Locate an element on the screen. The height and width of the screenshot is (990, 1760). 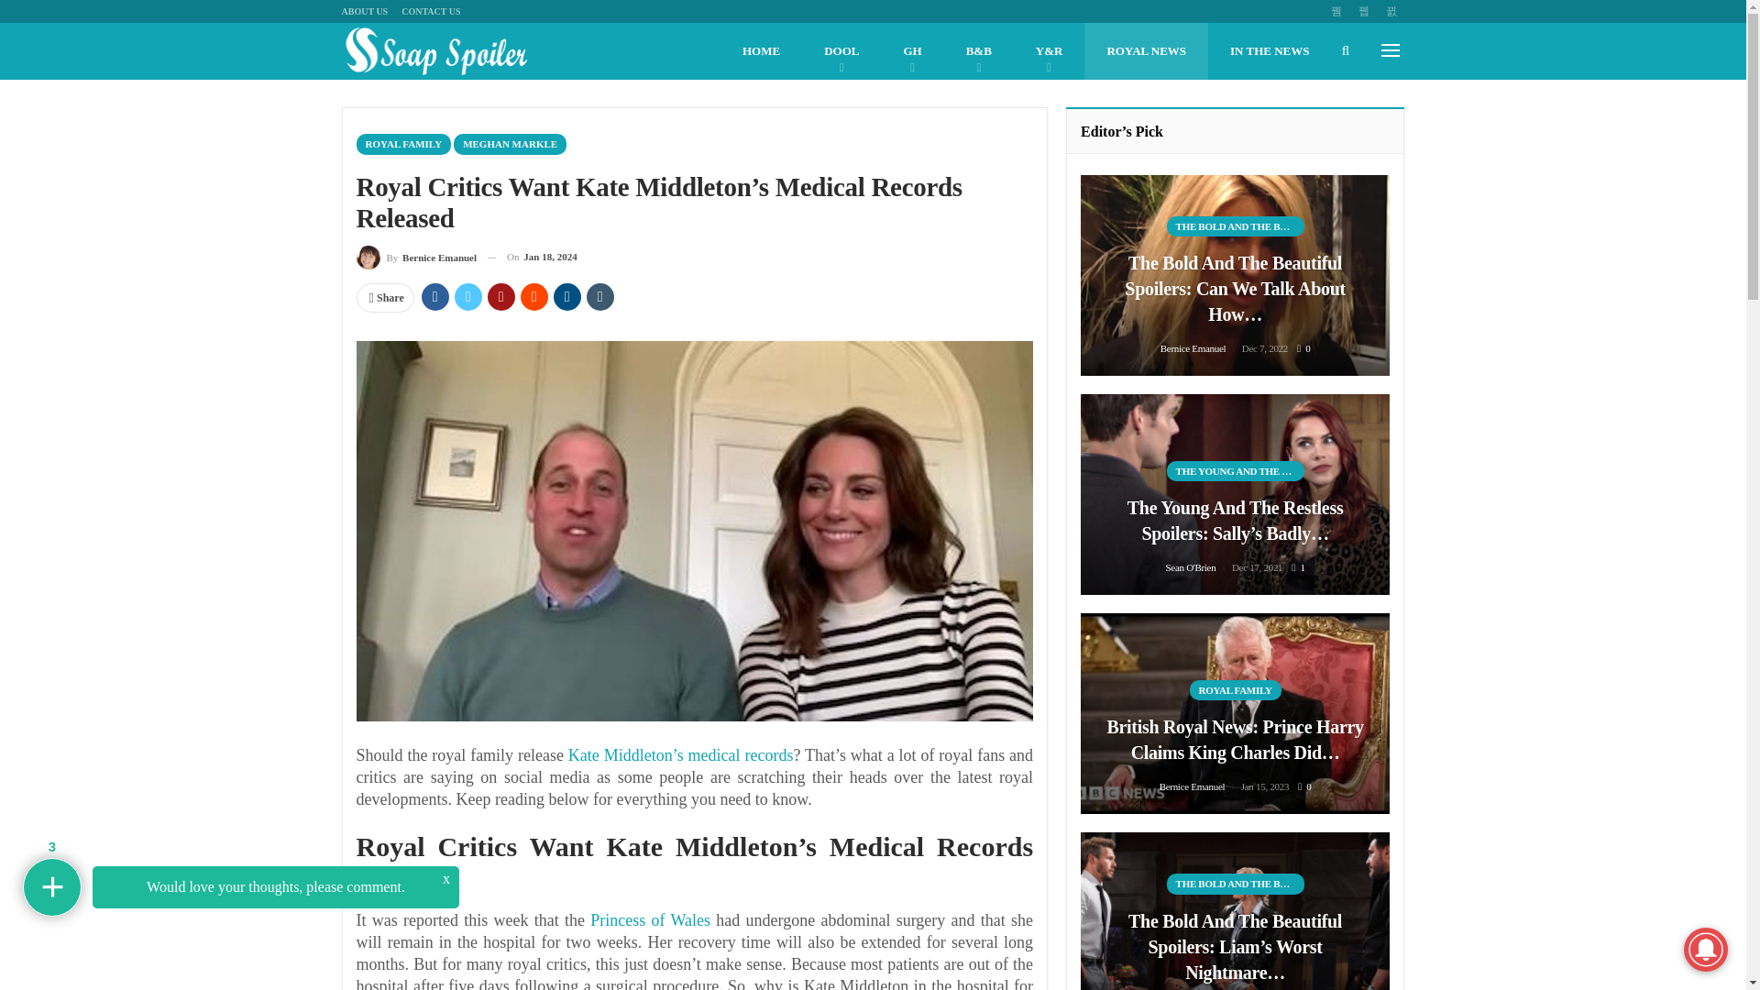
DOOL is located at coordinates (841, 51).